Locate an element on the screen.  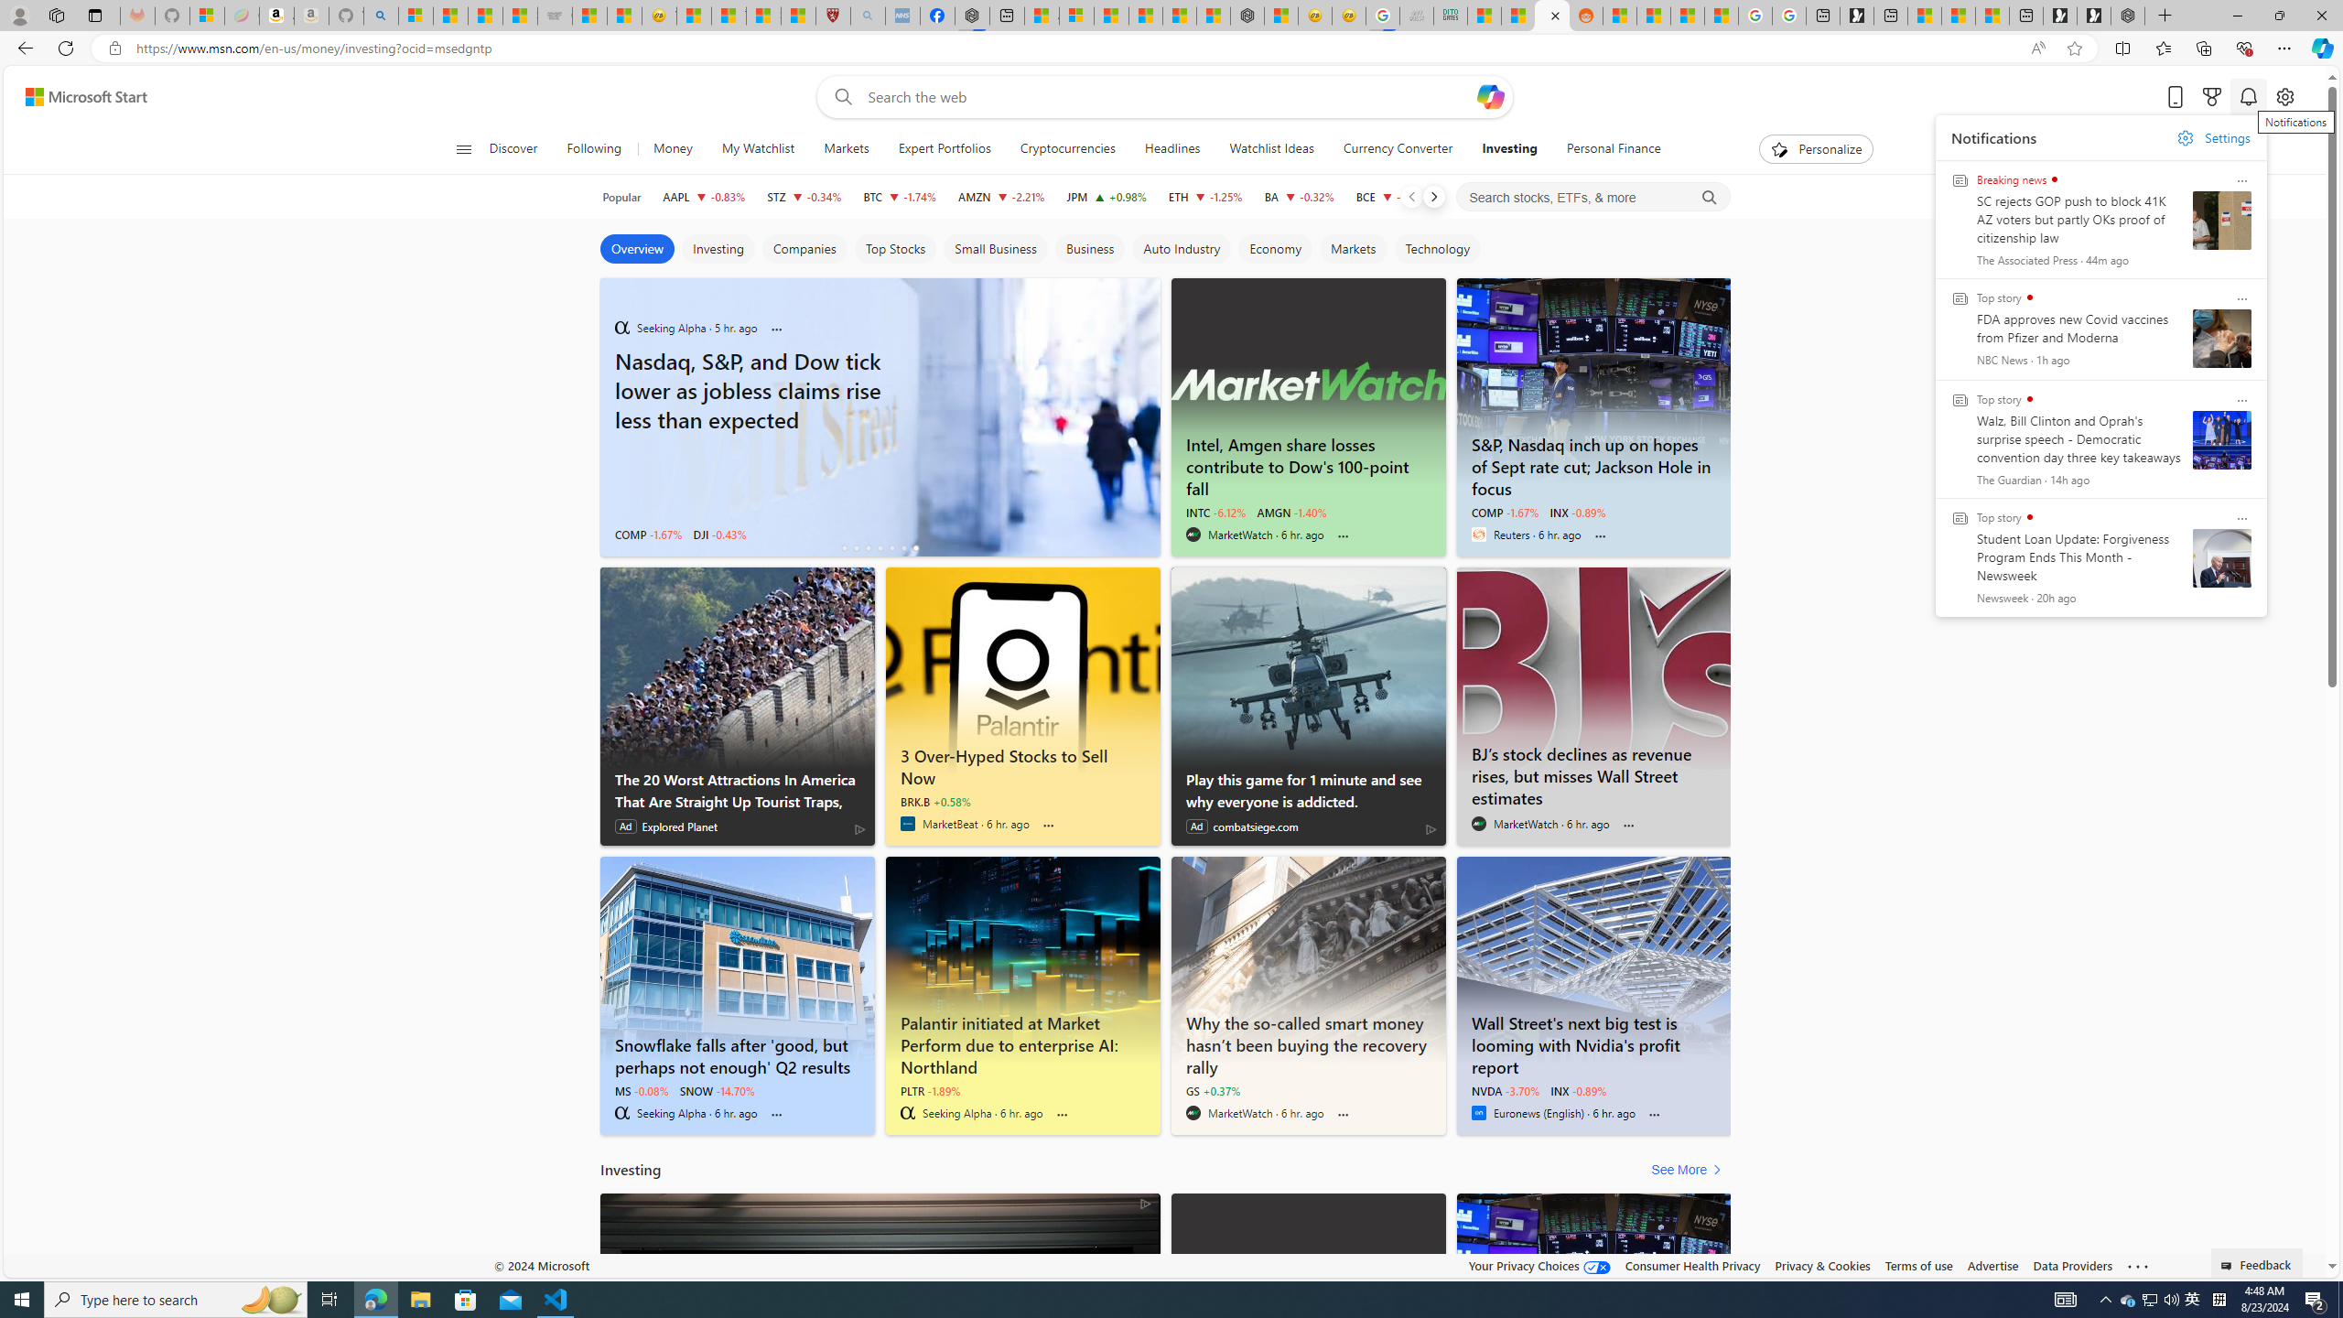
Terms of use is located at coordinates (1918, 1265).